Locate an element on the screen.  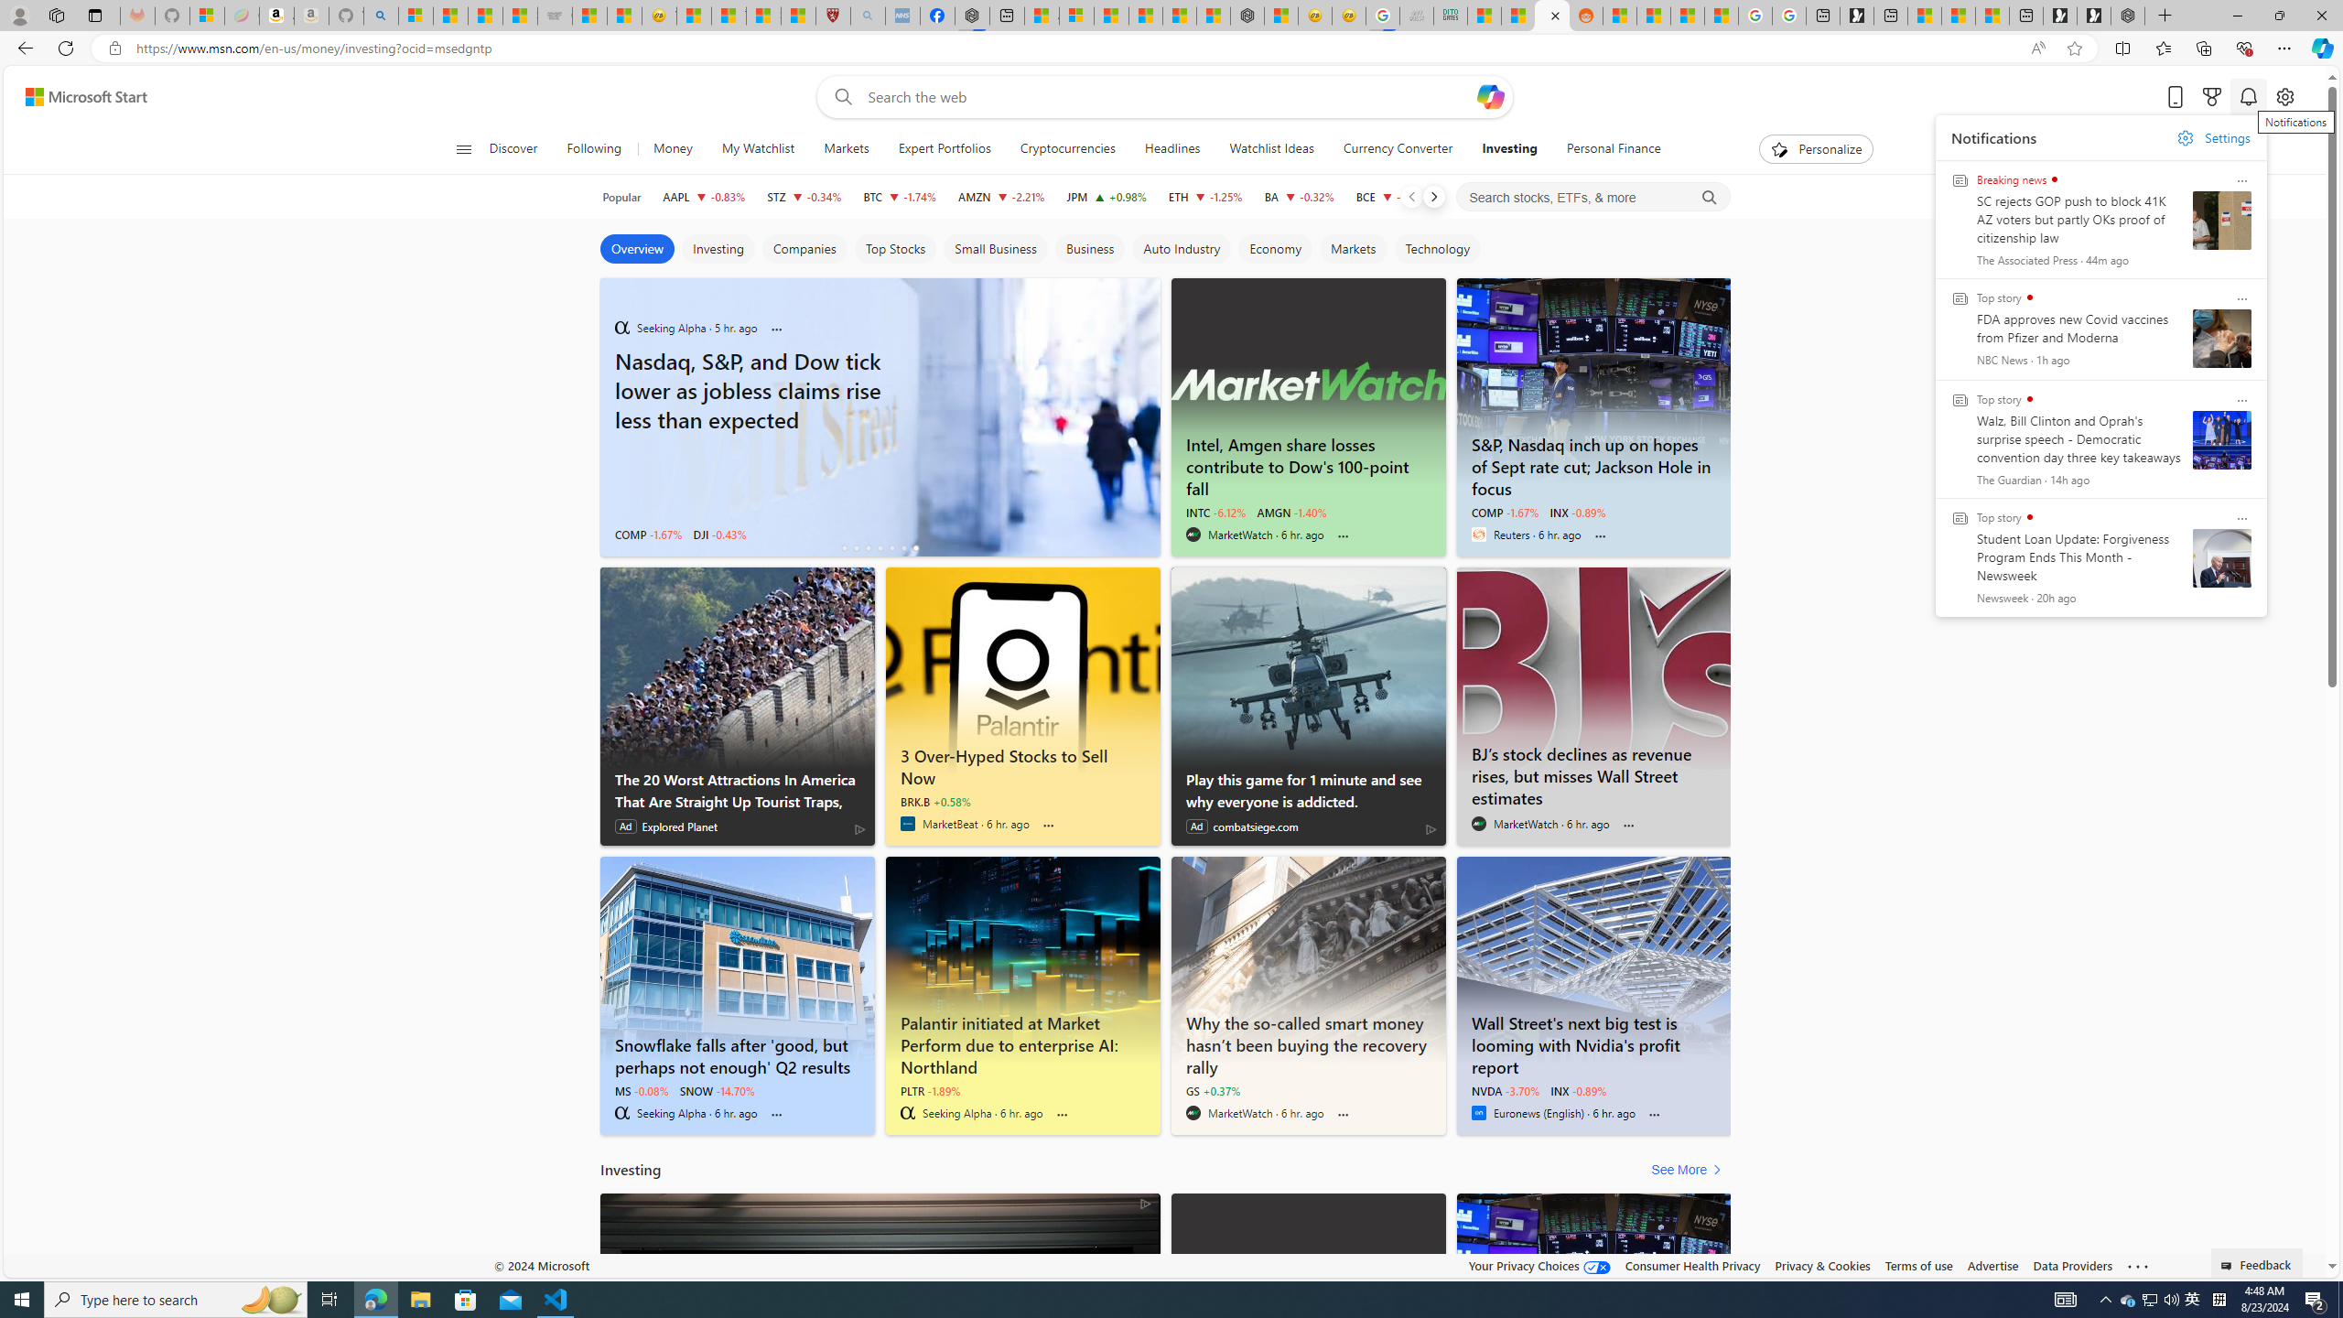
Terms of use is located at coordinates (1918, 1265).